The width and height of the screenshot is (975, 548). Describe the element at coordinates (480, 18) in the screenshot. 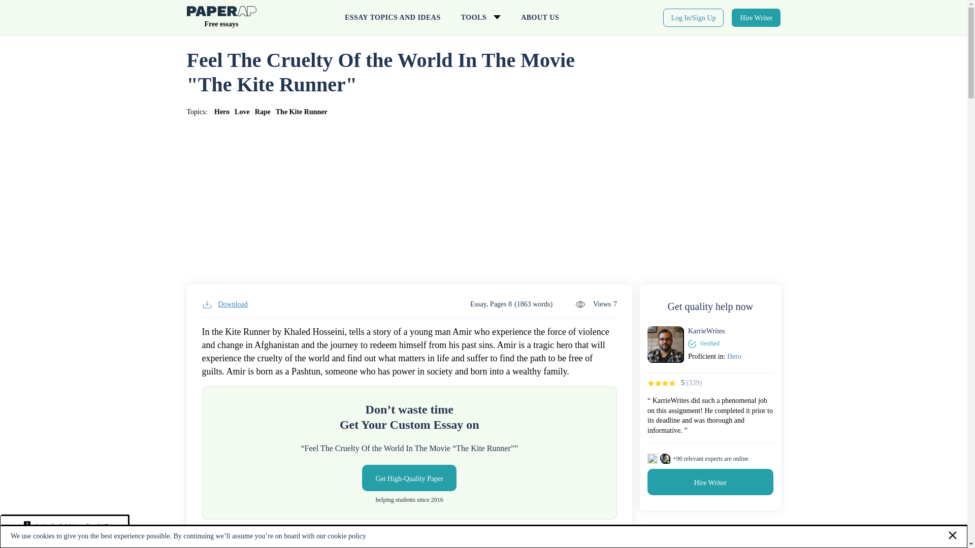

I see `TOOLS` at that location.